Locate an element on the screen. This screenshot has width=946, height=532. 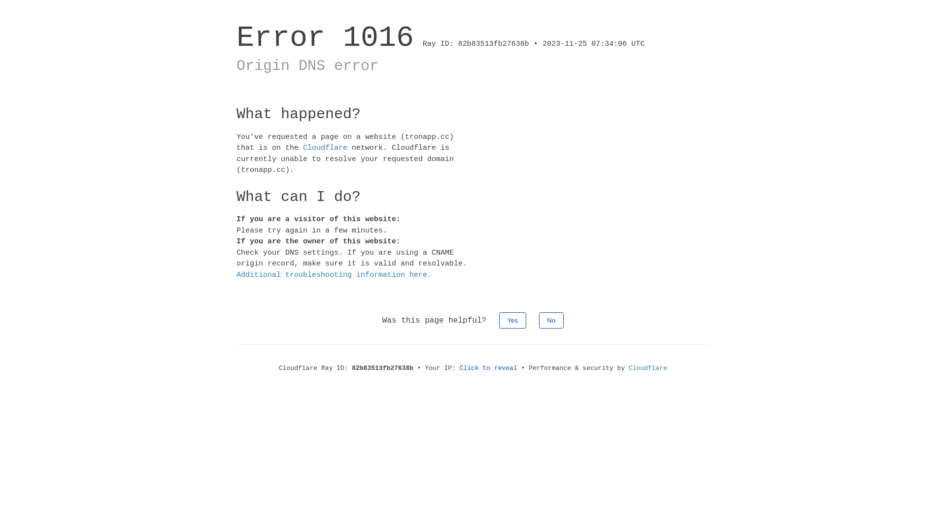
Additional troubleshooting information here. is located at coordinates (334, 275).